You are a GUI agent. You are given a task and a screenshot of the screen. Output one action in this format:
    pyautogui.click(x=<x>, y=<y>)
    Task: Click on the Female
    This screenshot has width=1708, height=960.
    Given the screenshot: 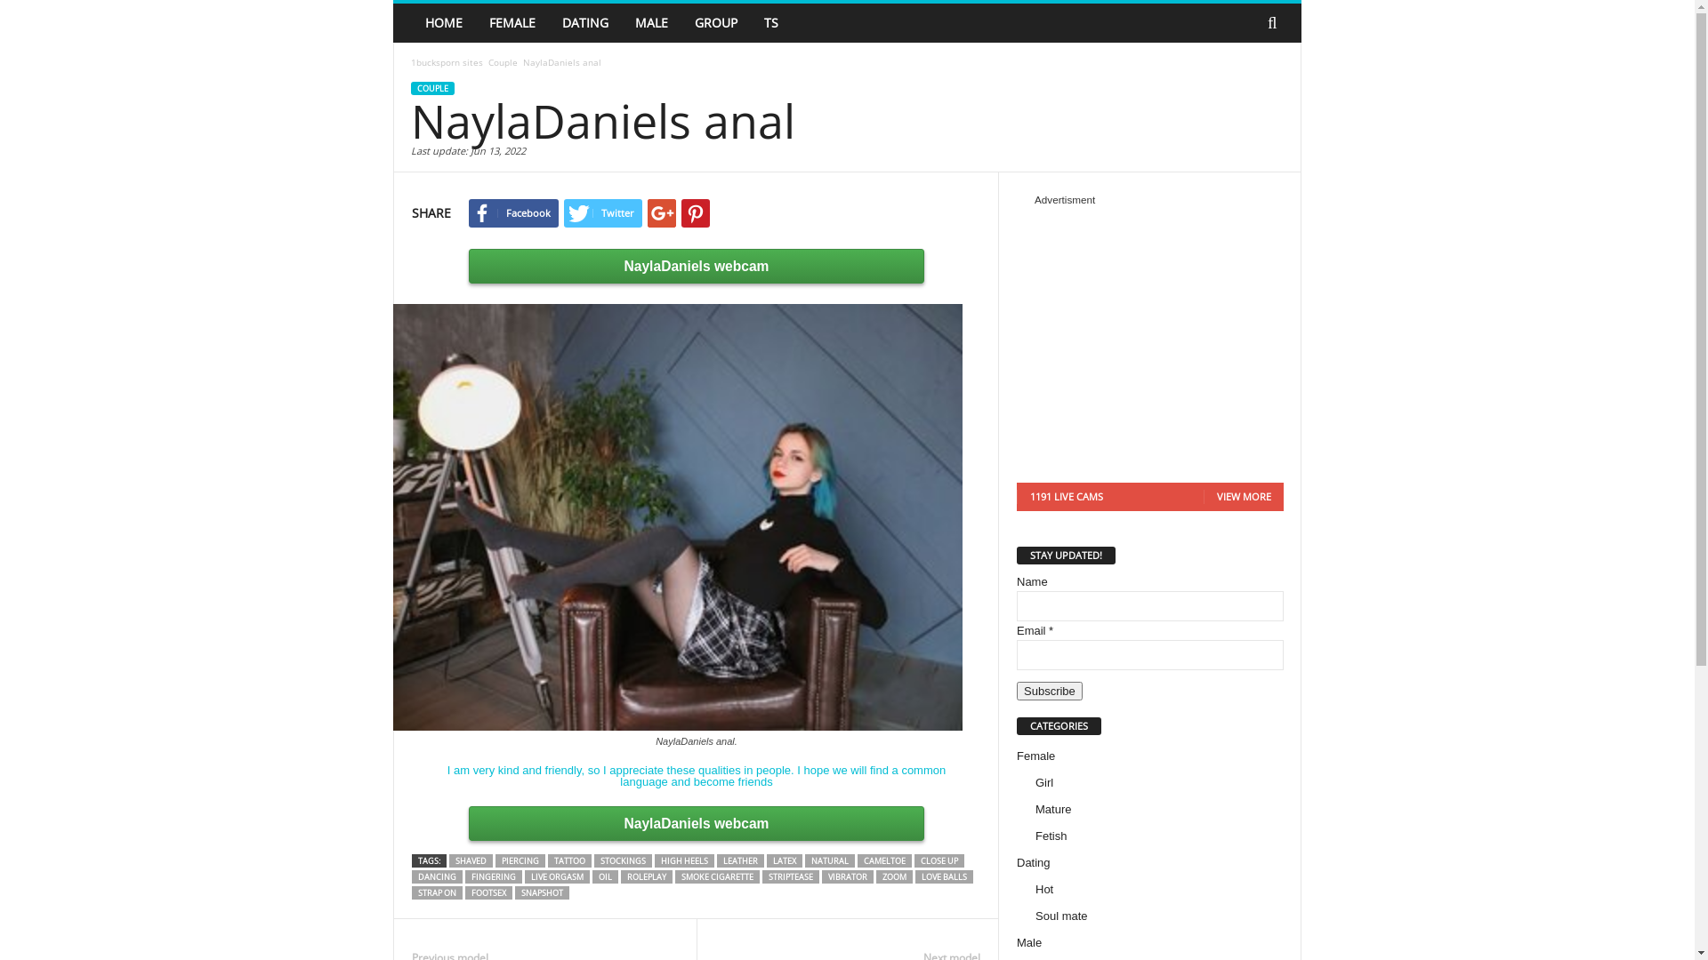 What is the action you would take?
    pyautogui.click(x=1035, y=756)
    